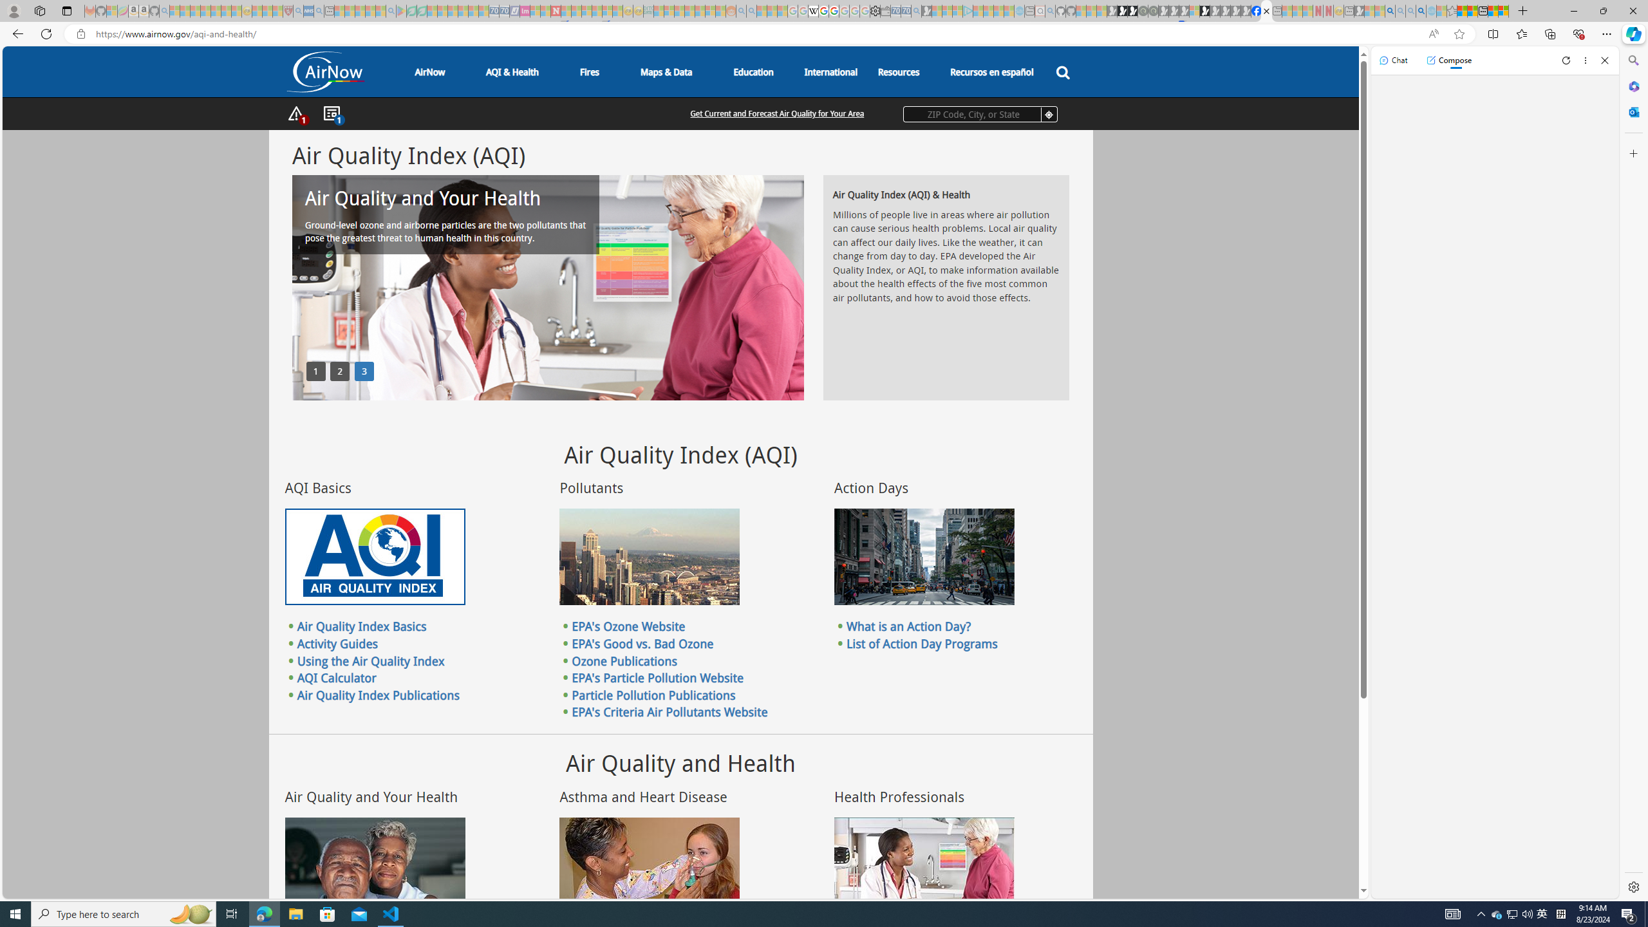  I want to click on Ozone Publications, so click(624, 660).